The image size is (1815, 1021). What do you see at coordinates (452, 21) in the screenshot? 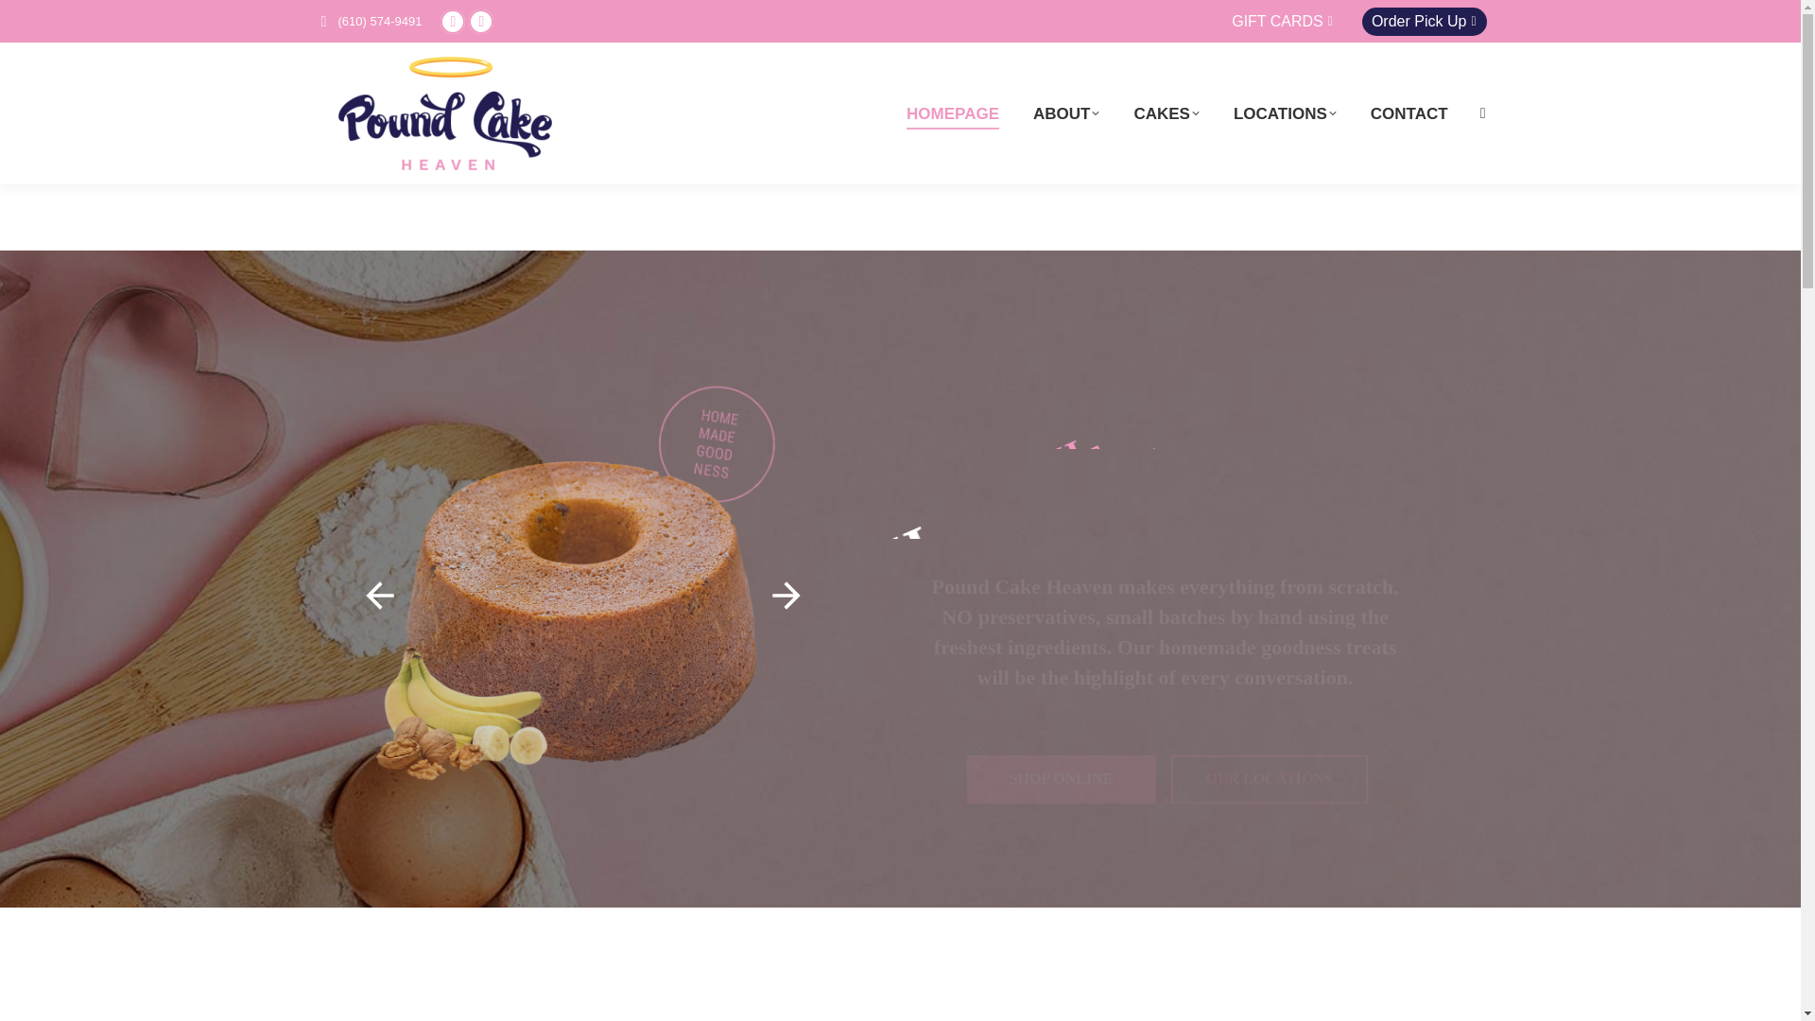
I see `Facebook page opens in new window` at bounding box center [452, 21].